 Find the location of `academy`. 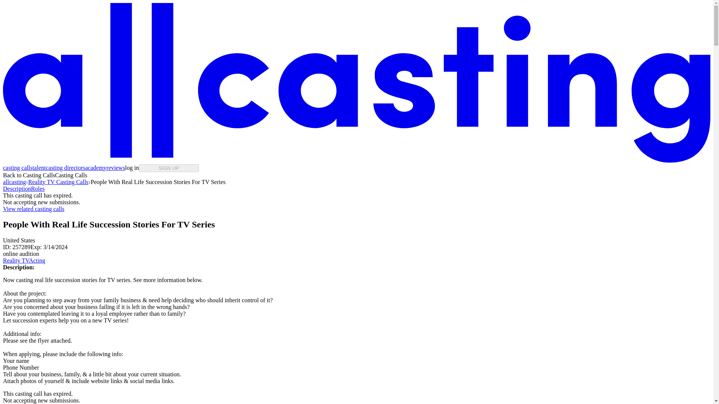

academy is located at coordinates (95, 168).